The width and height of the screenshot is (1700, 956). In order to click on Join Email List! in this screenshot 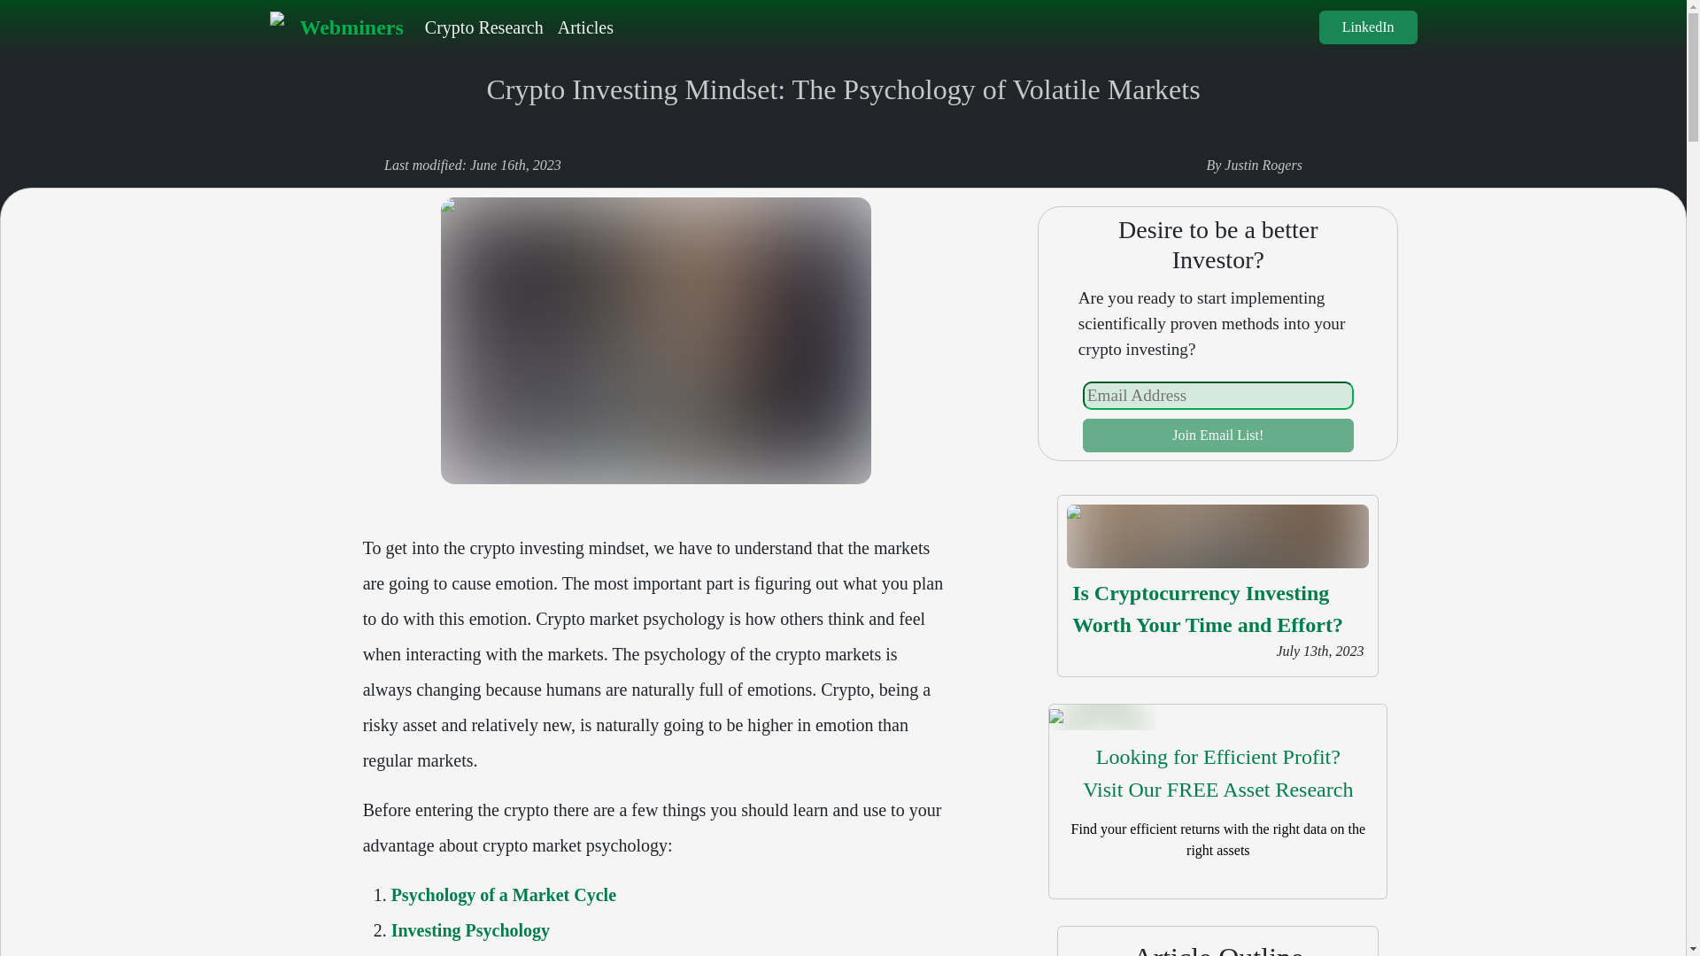, I will do `click(336, 27)`.